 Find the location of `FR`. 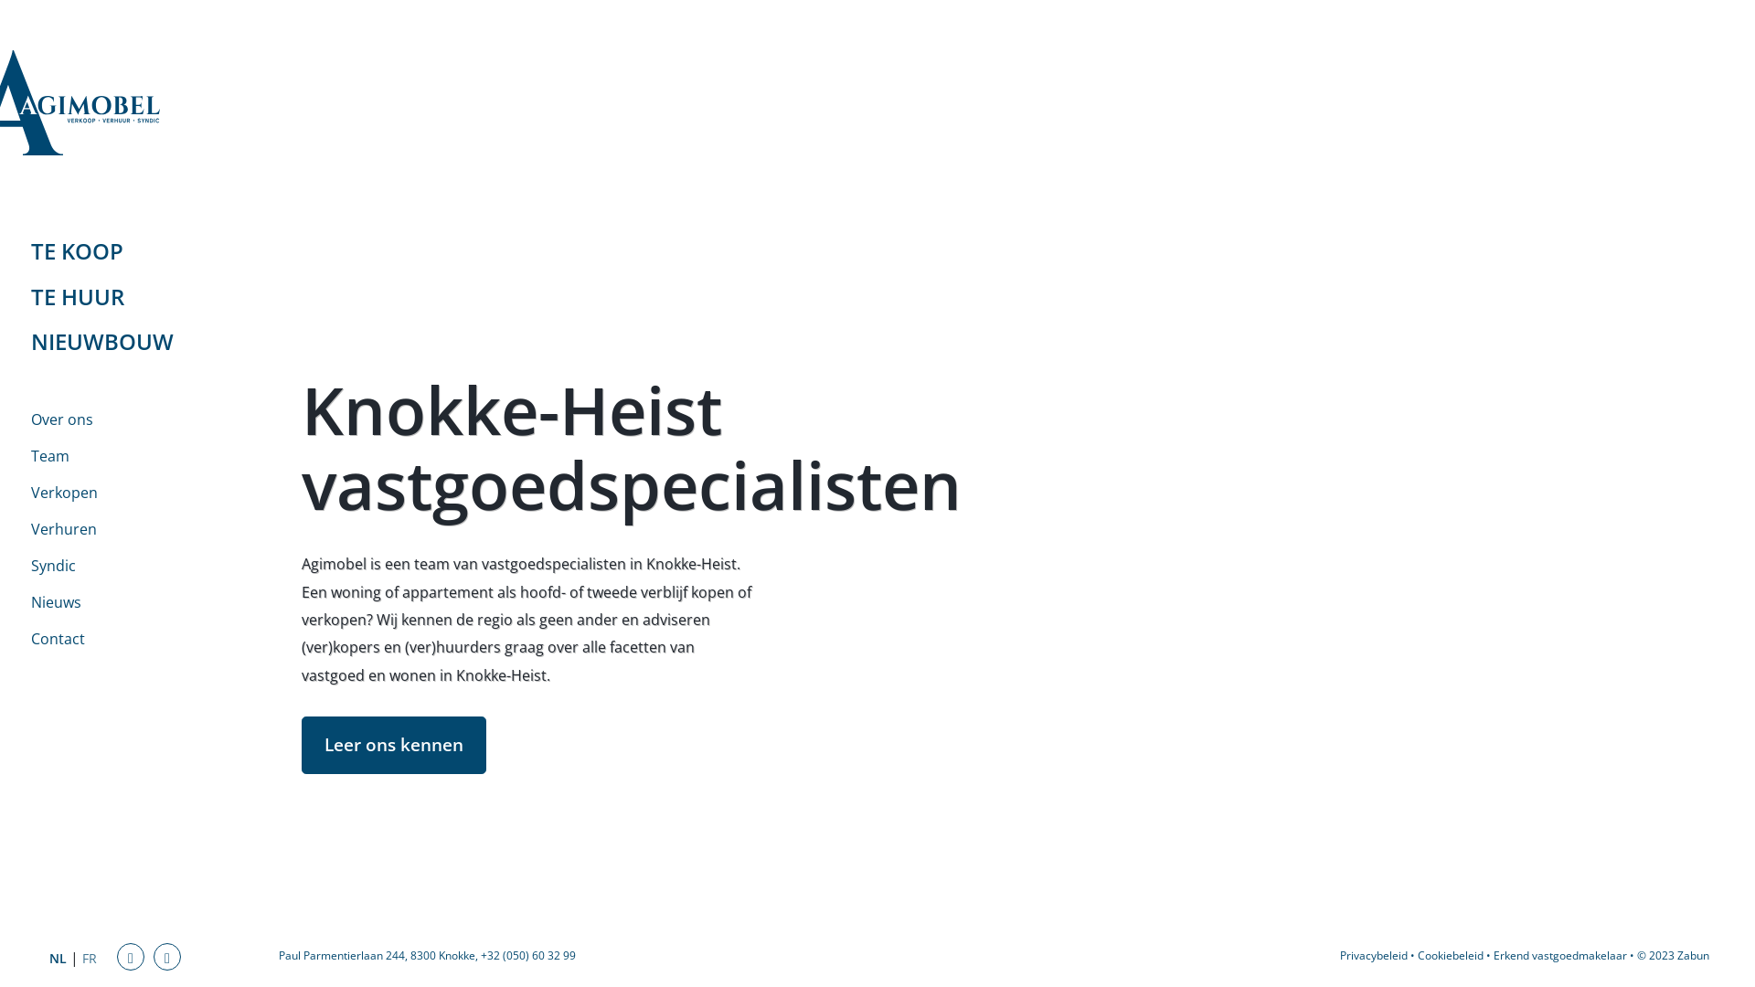

FR is located at coordinates (90, 958).